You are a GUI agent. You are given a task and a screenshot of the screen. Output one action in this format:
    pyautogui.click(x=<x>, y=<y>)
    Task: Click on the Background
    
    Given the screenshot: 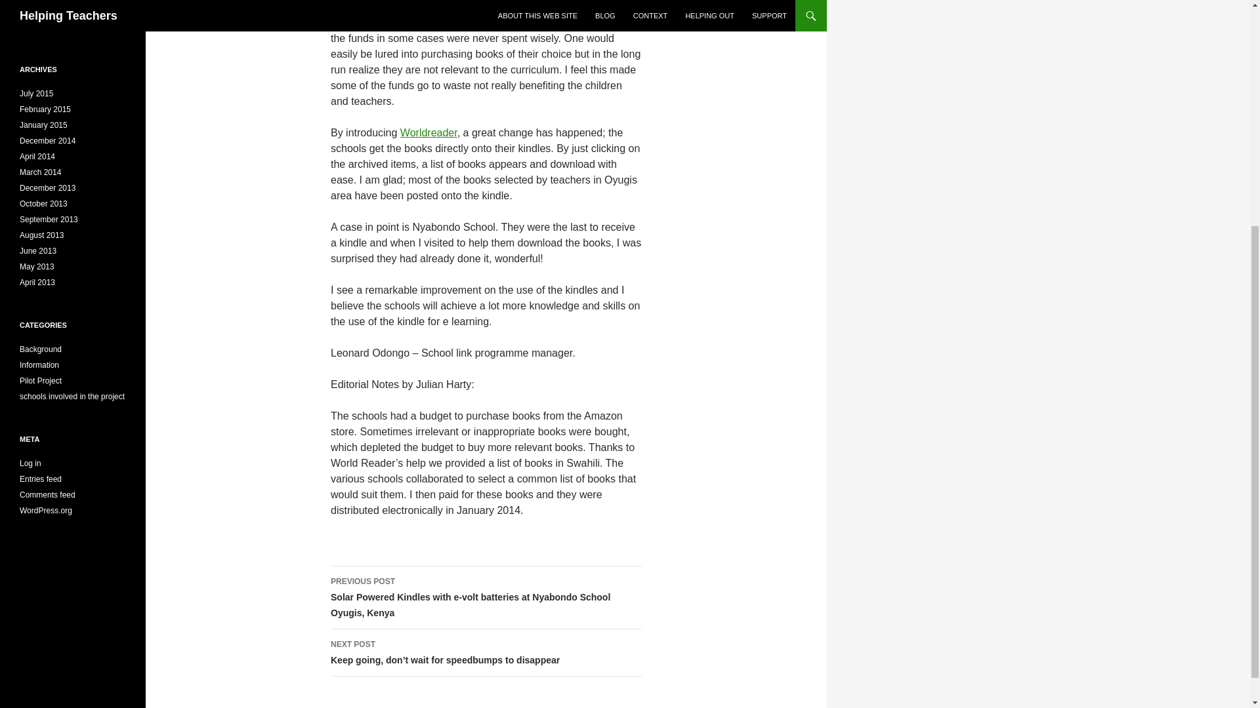 What is the action you would take?
    pyautogui.click(x=41, y=349)
    